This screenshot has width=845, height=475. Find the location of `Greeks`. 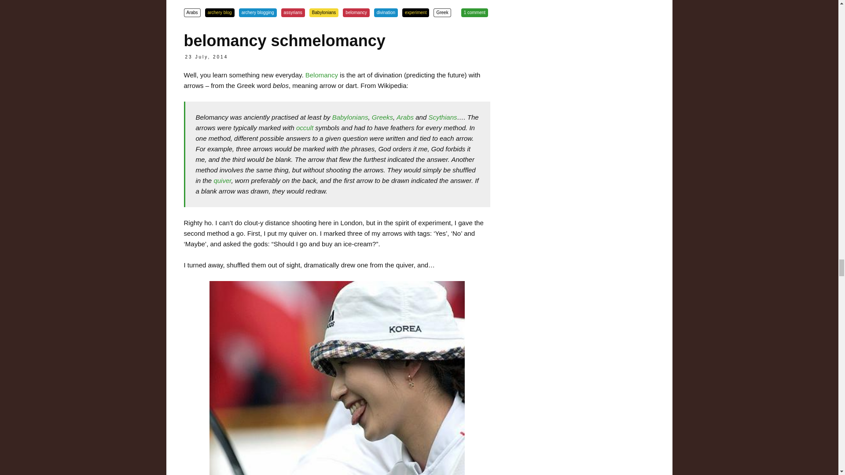

Greeks is located at coordinates (382, 117).